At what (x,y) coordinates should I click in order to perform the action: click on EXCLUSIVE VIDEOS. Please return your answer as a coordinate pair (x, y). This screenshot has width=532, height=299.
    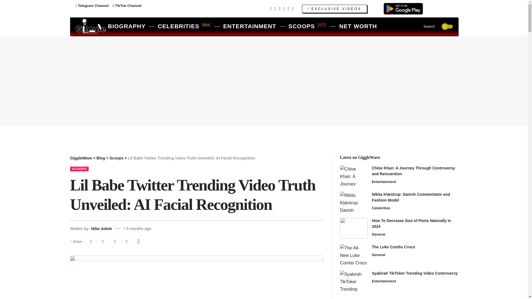
    Looking at the image, I should click on (334, 9).